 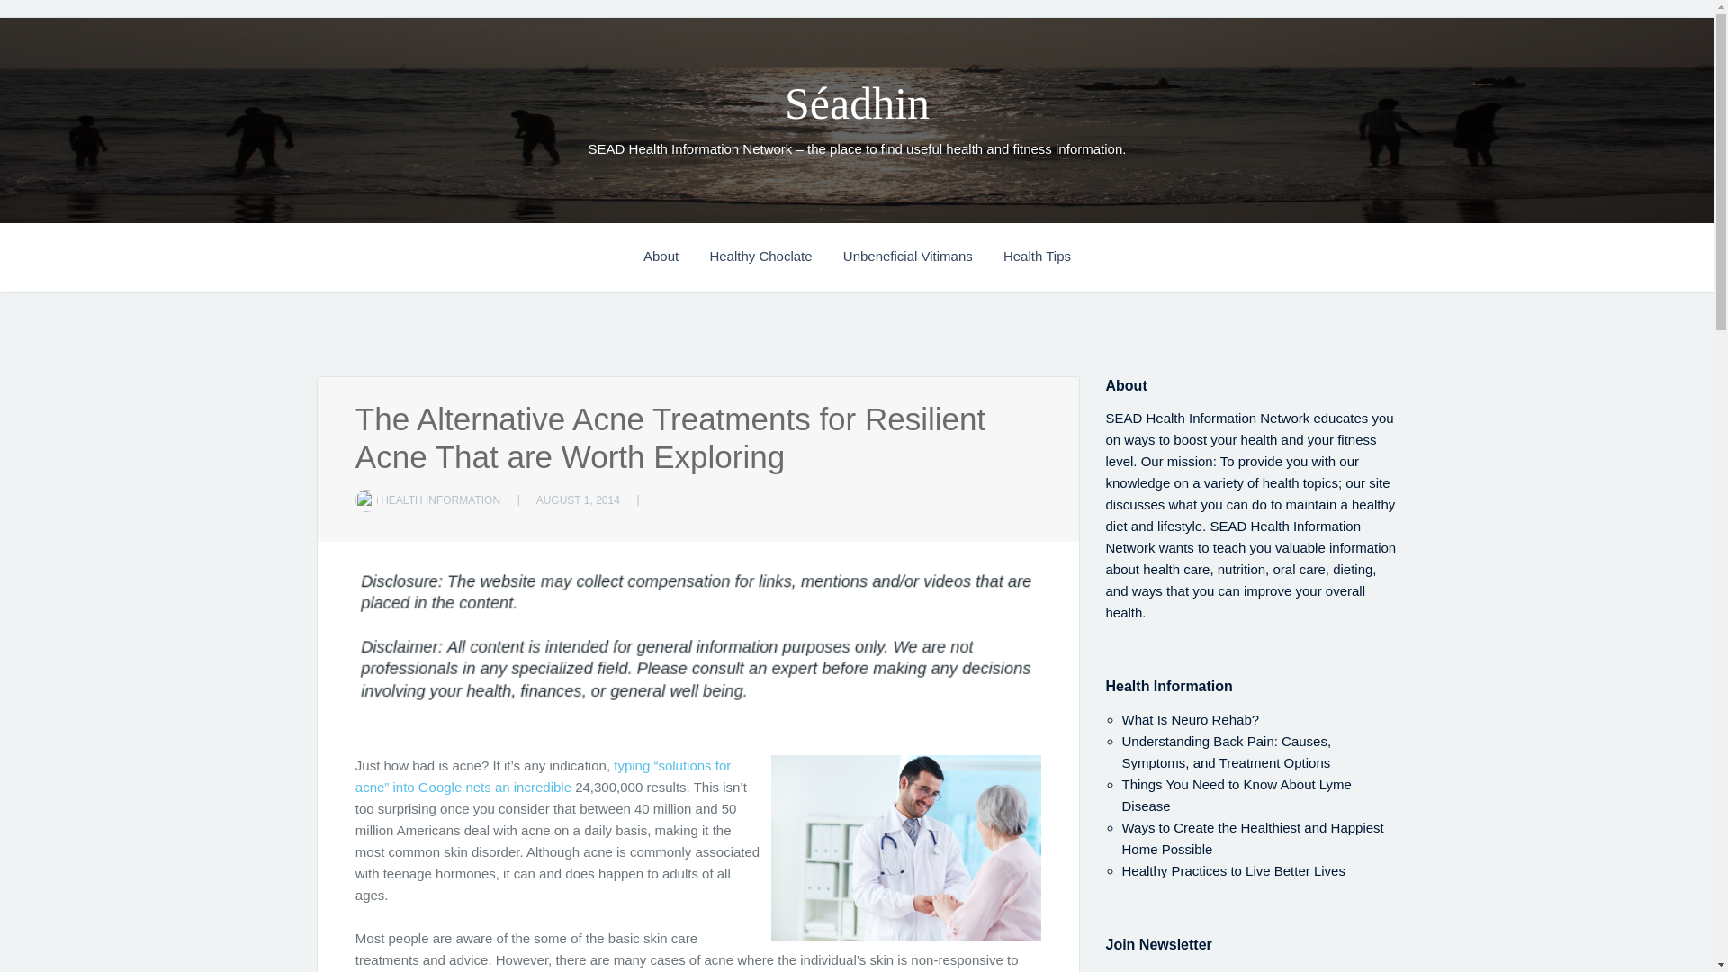 What do you see at coordinates (1037, 254) in the screenshot?
I see `Health Tips` at bounding box center [1037, 254].